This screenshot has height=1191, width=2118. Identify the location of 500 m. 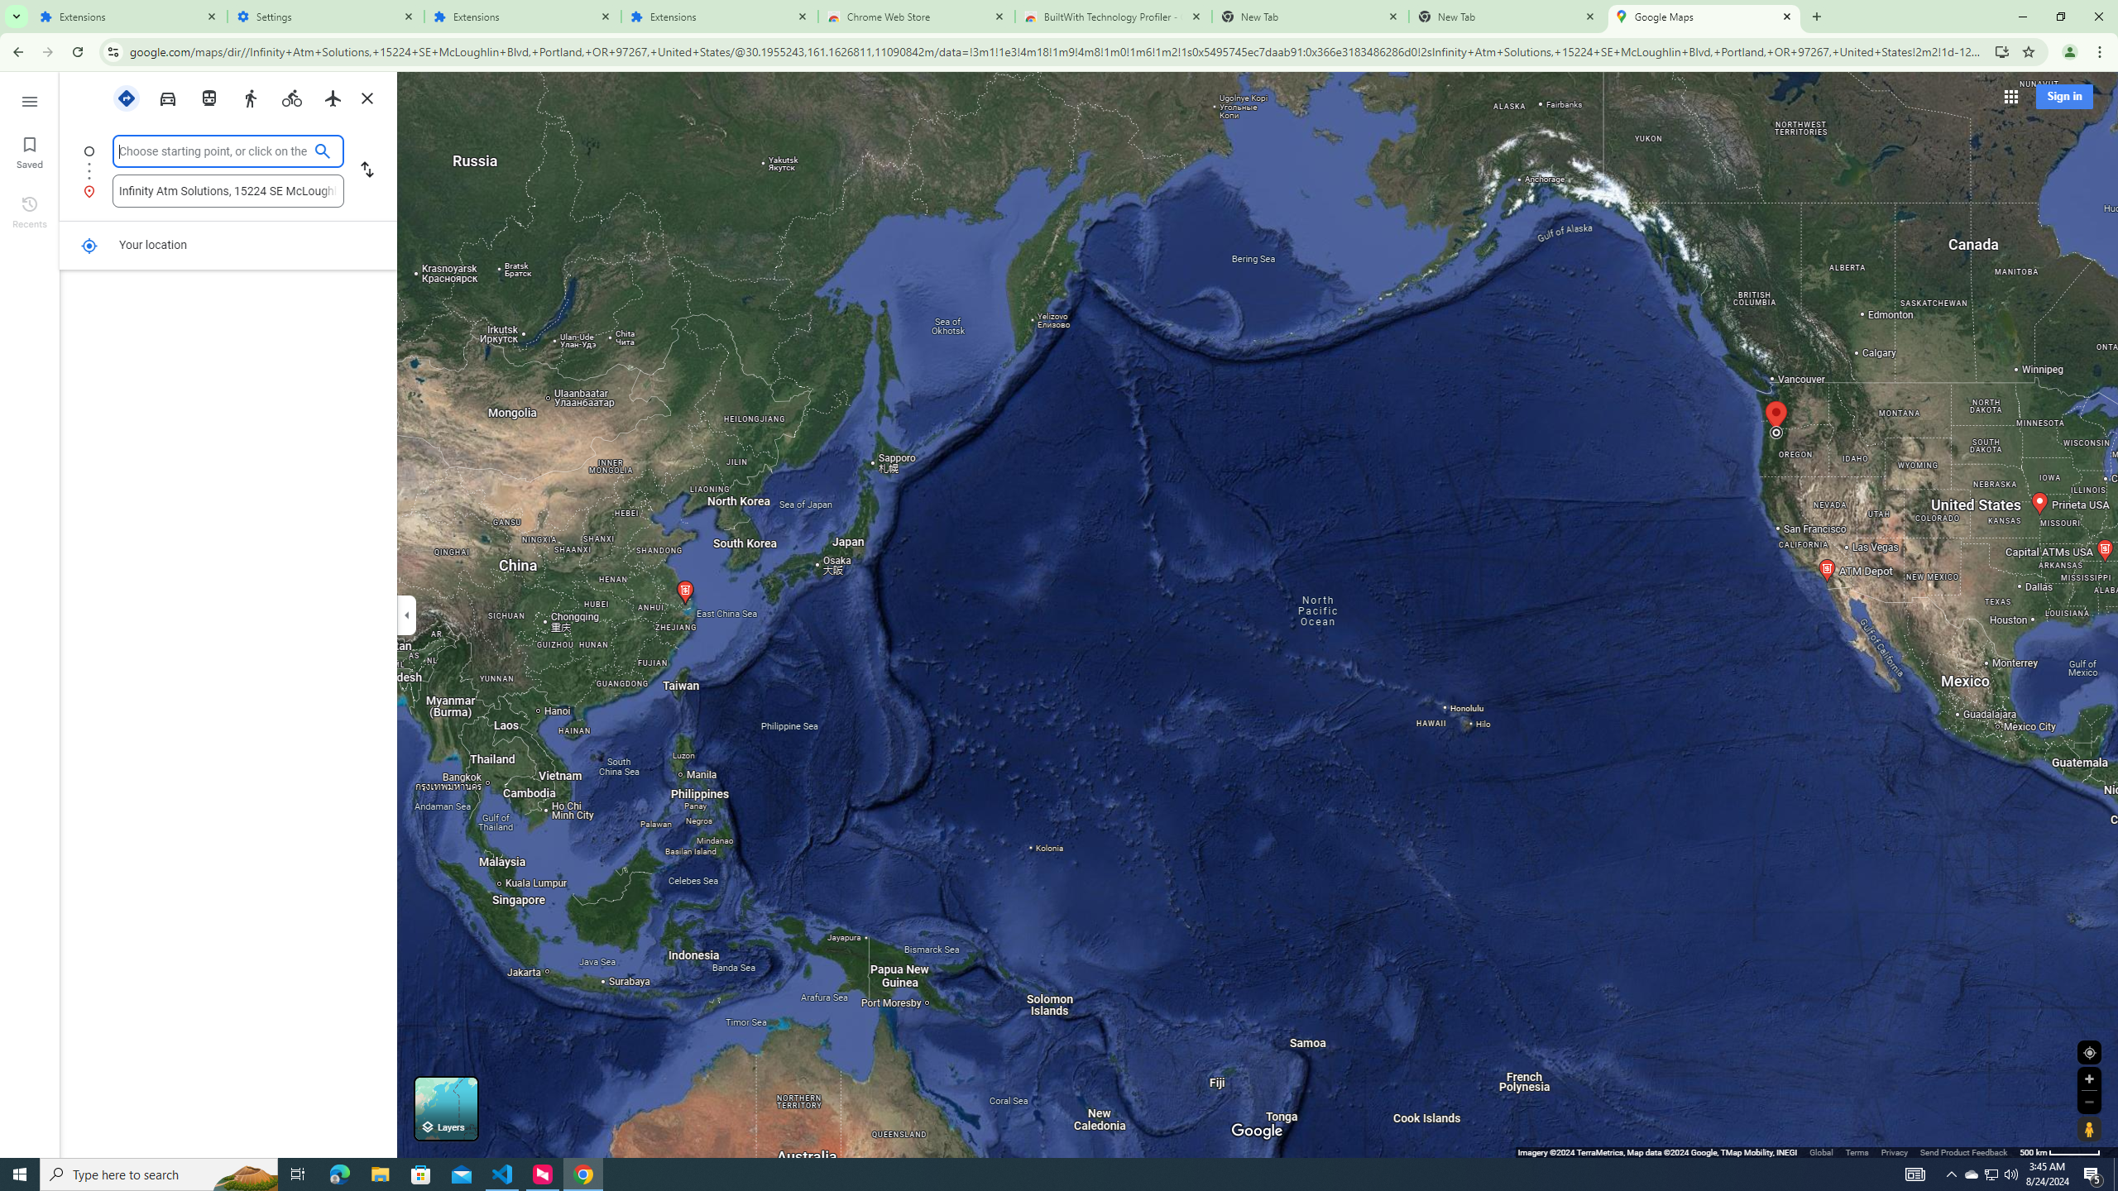
(2060, 1151).